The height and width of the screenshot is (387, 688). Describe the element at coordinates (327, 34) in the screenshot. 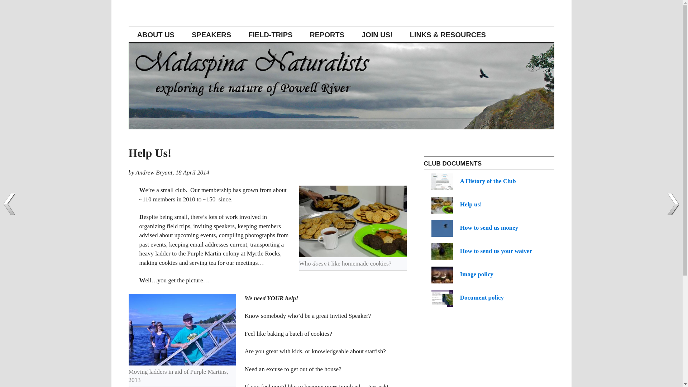

I see `REPORTS` at that location.